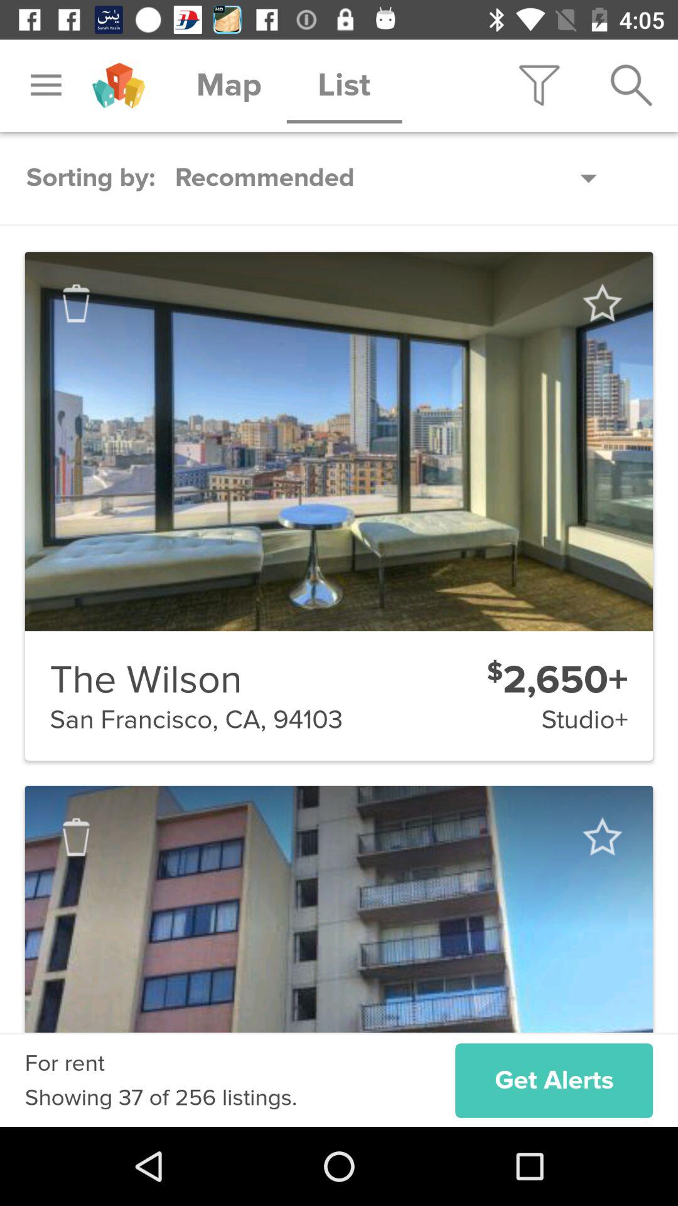  What do you see at coordinates (76, 303) in the screenshot?
I see `move to trash` at bounding box center [76, 303].